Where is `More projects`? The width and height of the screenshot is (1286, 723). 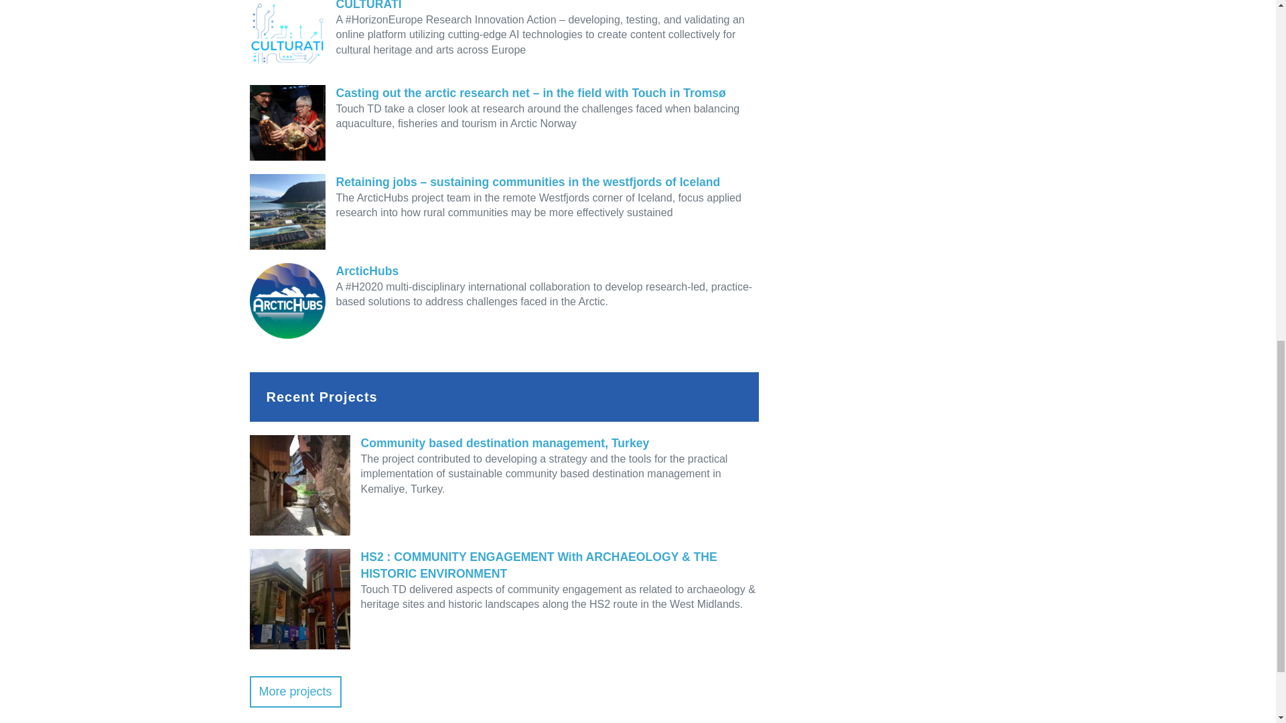
More projects is located at coordinates (295, 692).